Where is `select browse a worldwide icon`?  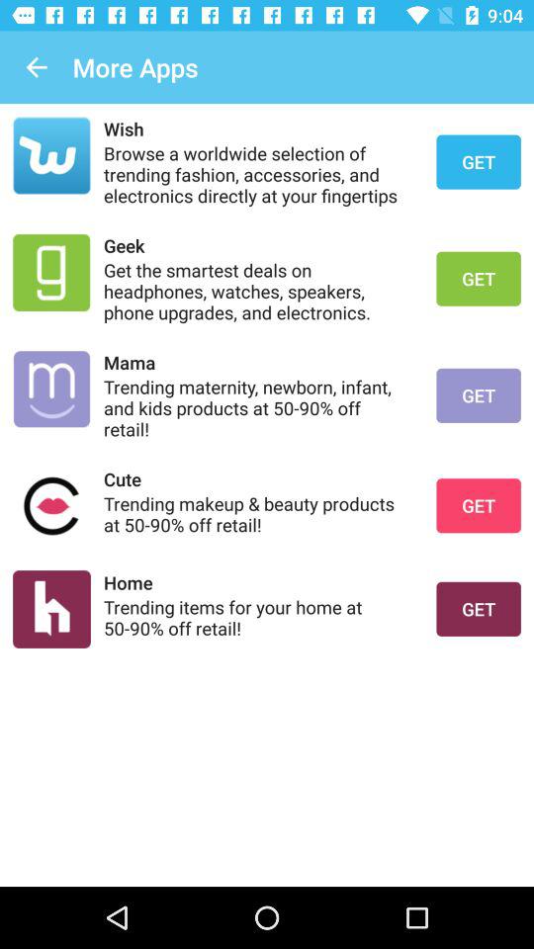 select browse a worldwide icon is located at coordinates (257, 174).